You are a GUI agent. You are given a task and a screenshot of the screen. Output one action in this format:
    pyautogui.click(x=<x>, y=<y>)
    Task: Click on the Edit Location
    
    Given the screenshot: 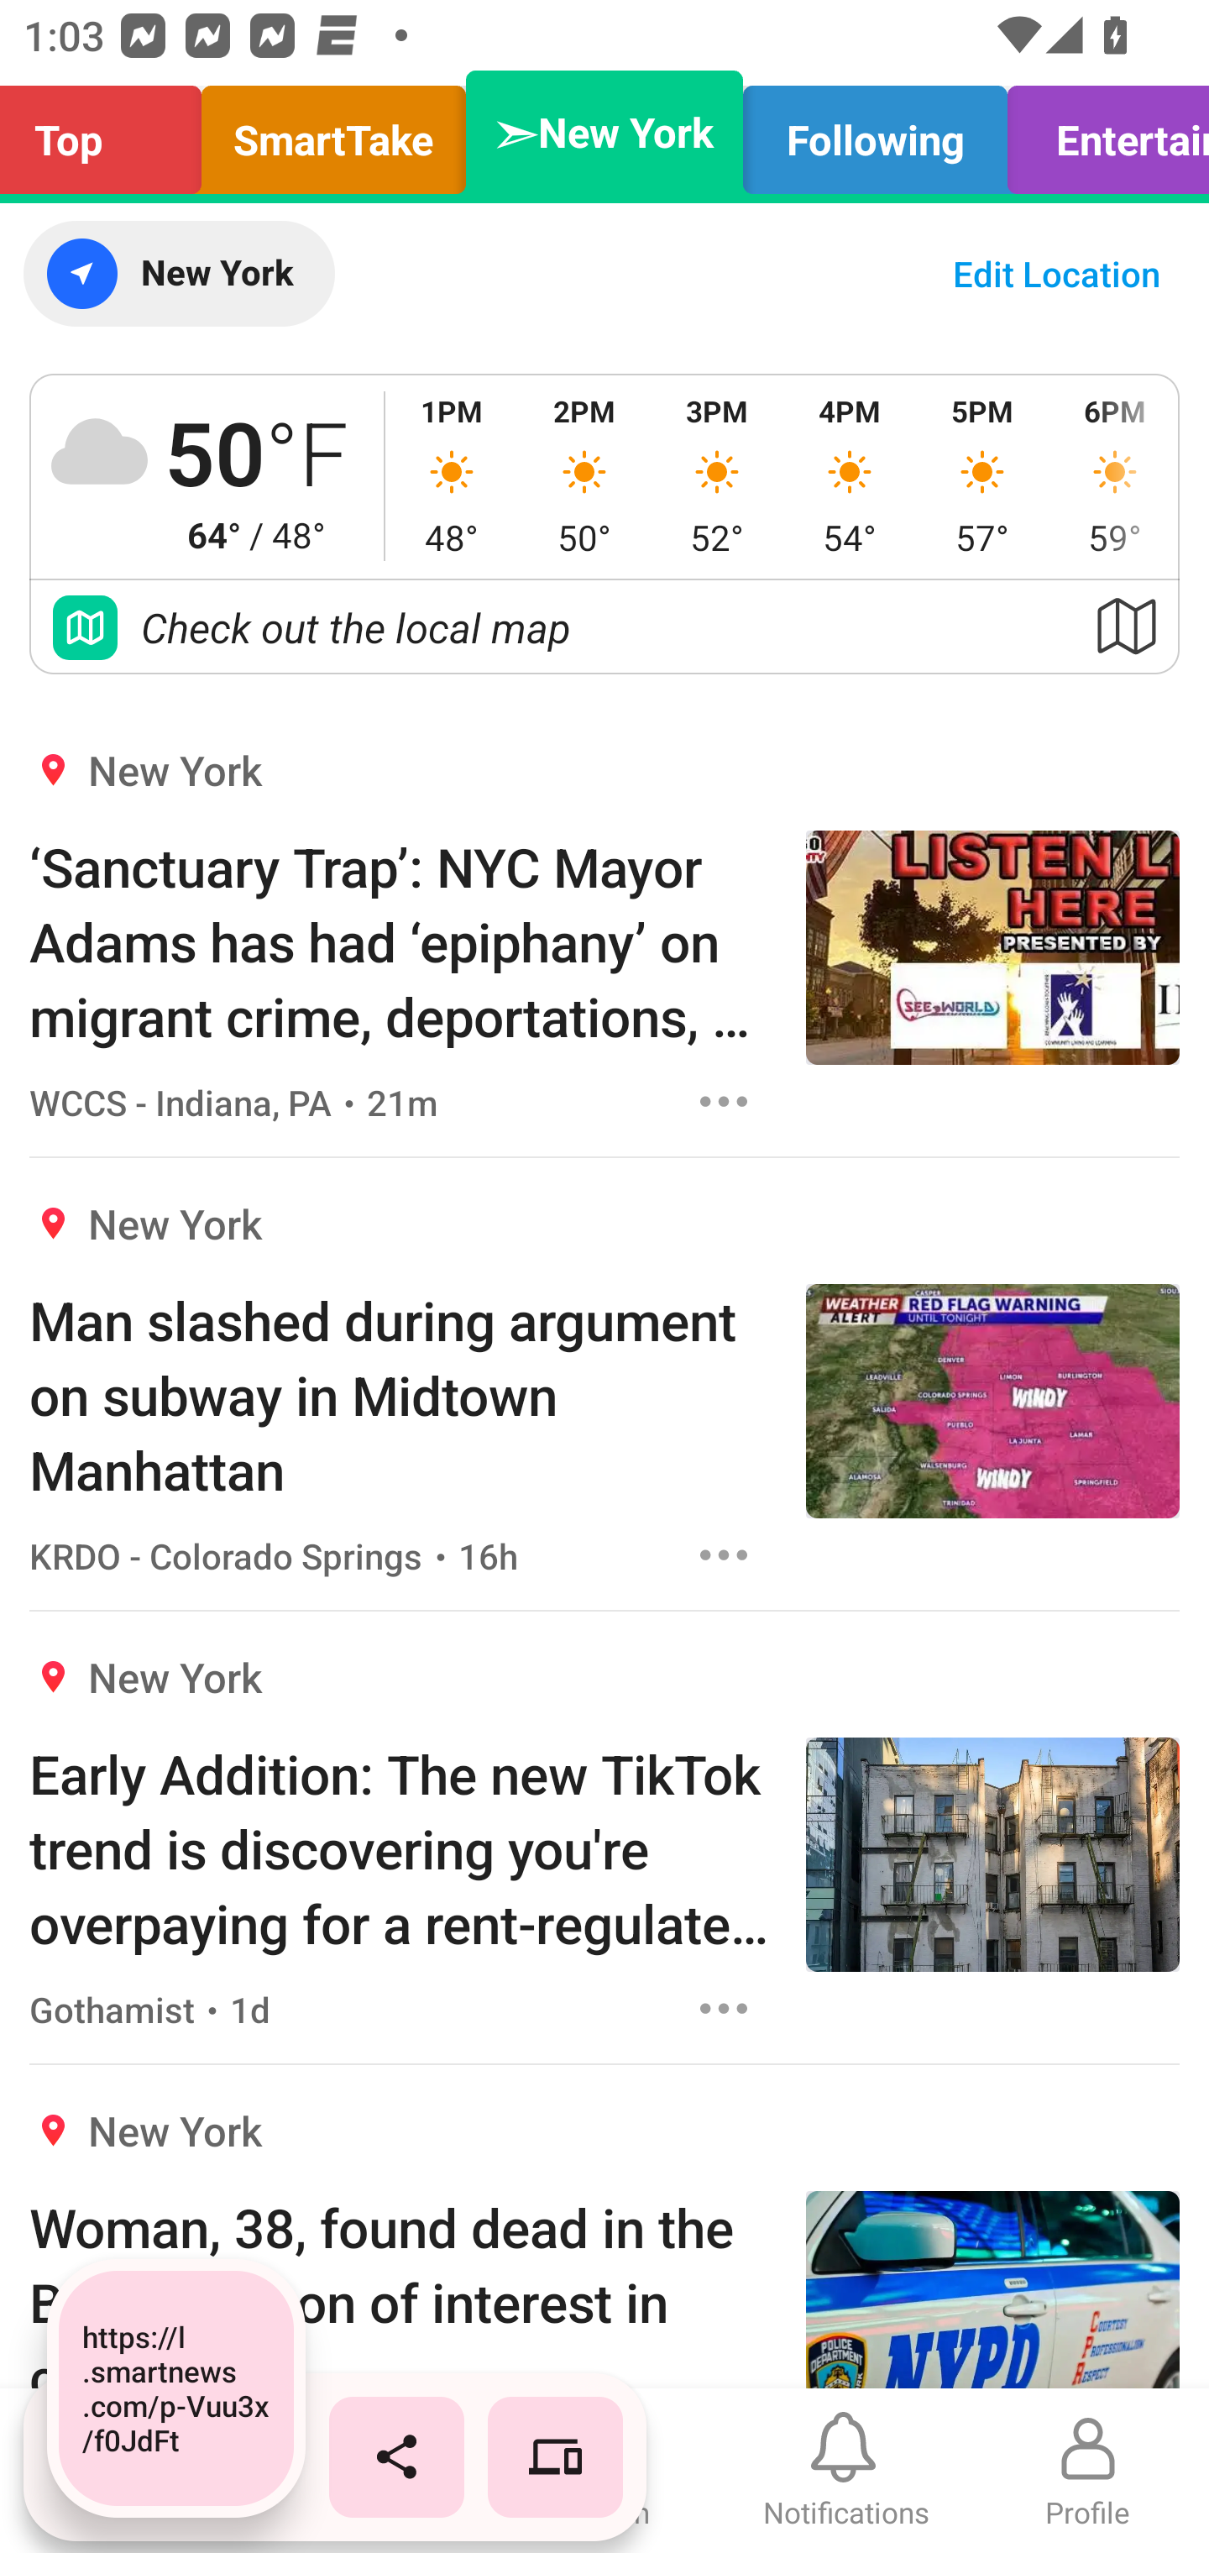 What is the action you would take?
    pyautogui.click(x=1056, y=274)
    